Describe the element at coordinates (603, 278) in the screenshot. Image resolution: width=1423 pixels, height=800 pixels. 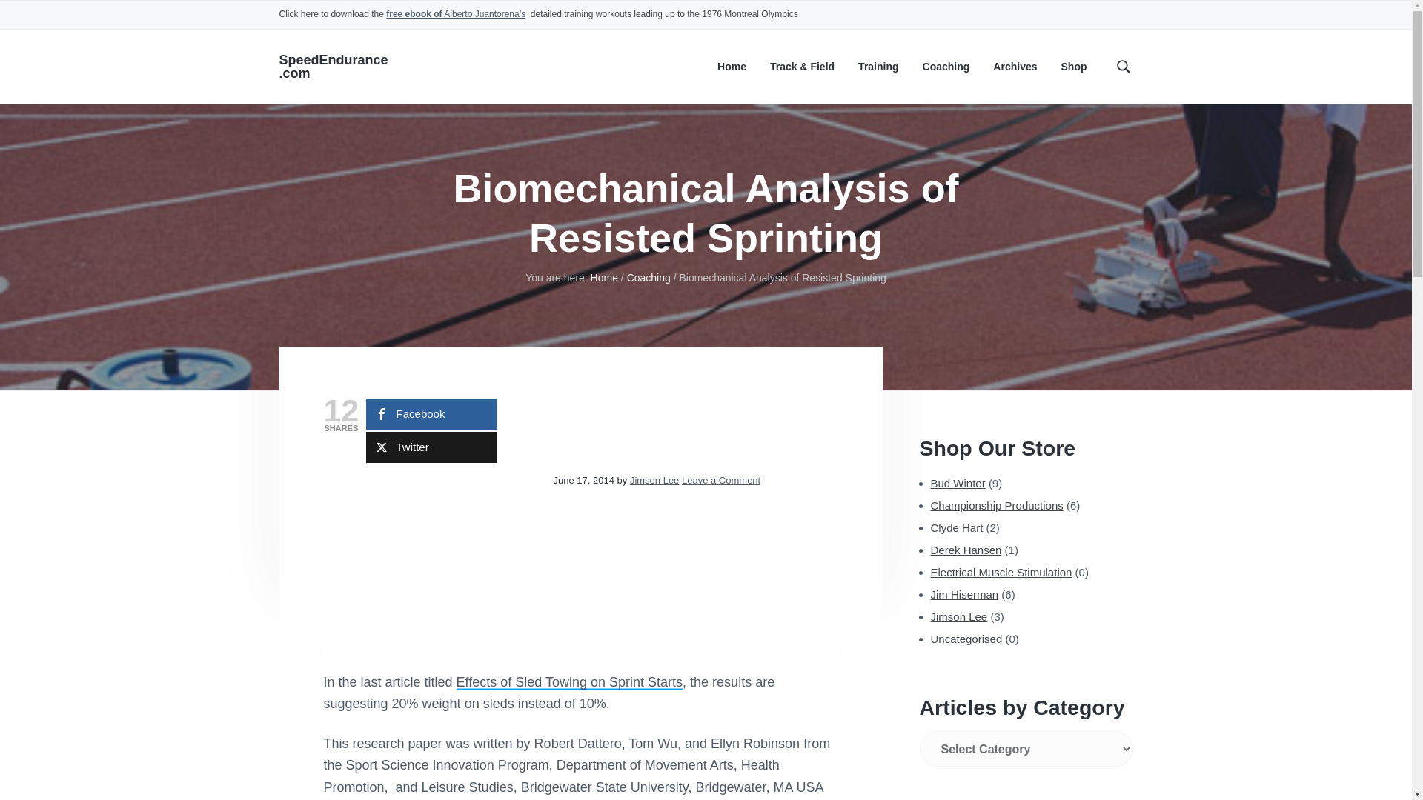
I see `Home` at that location.